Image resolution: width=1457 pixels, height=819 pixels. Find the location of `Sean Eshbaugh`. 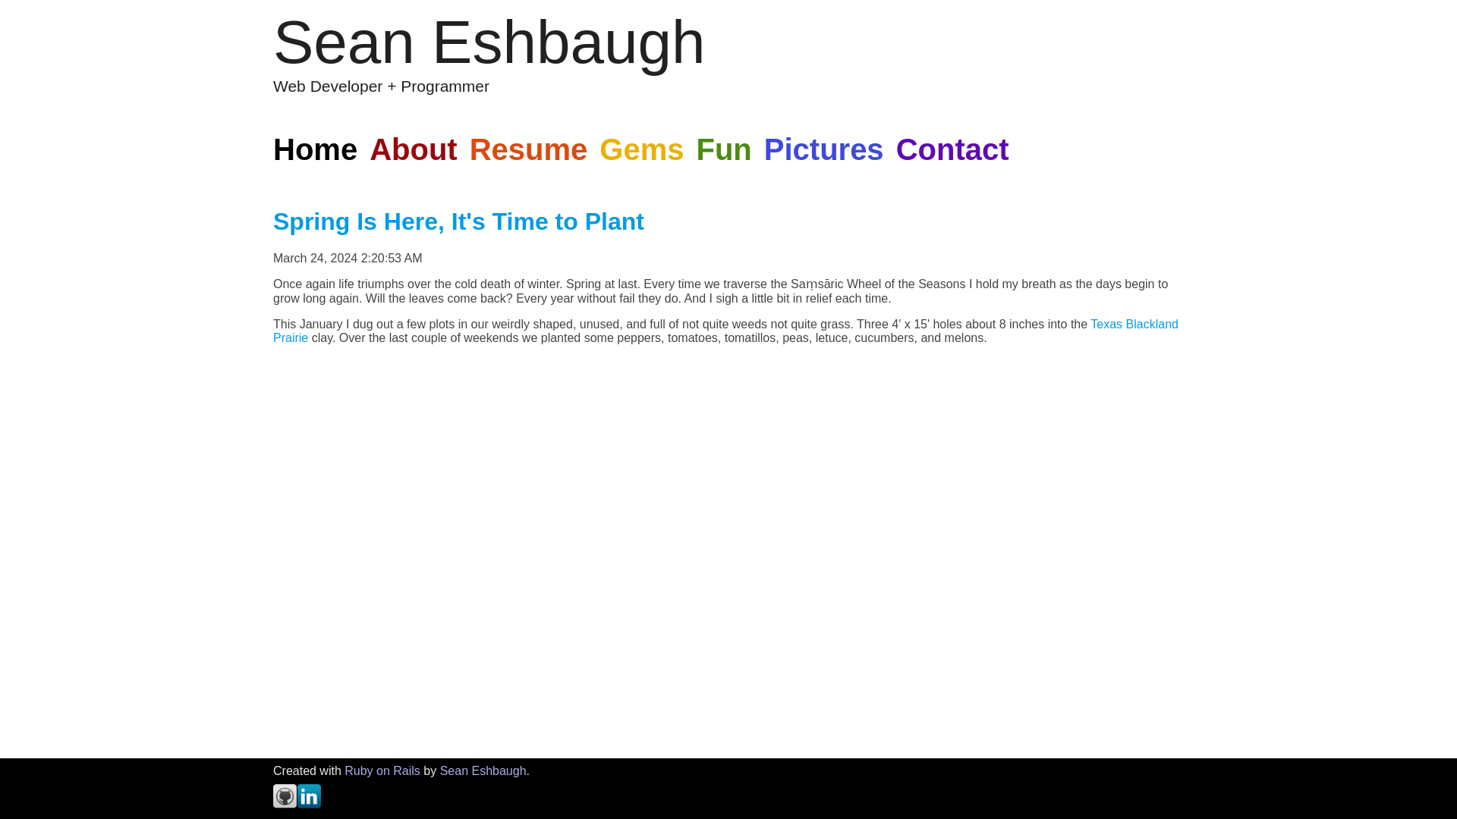

Sean Eshbaugh is located at coordinates (483, 770).